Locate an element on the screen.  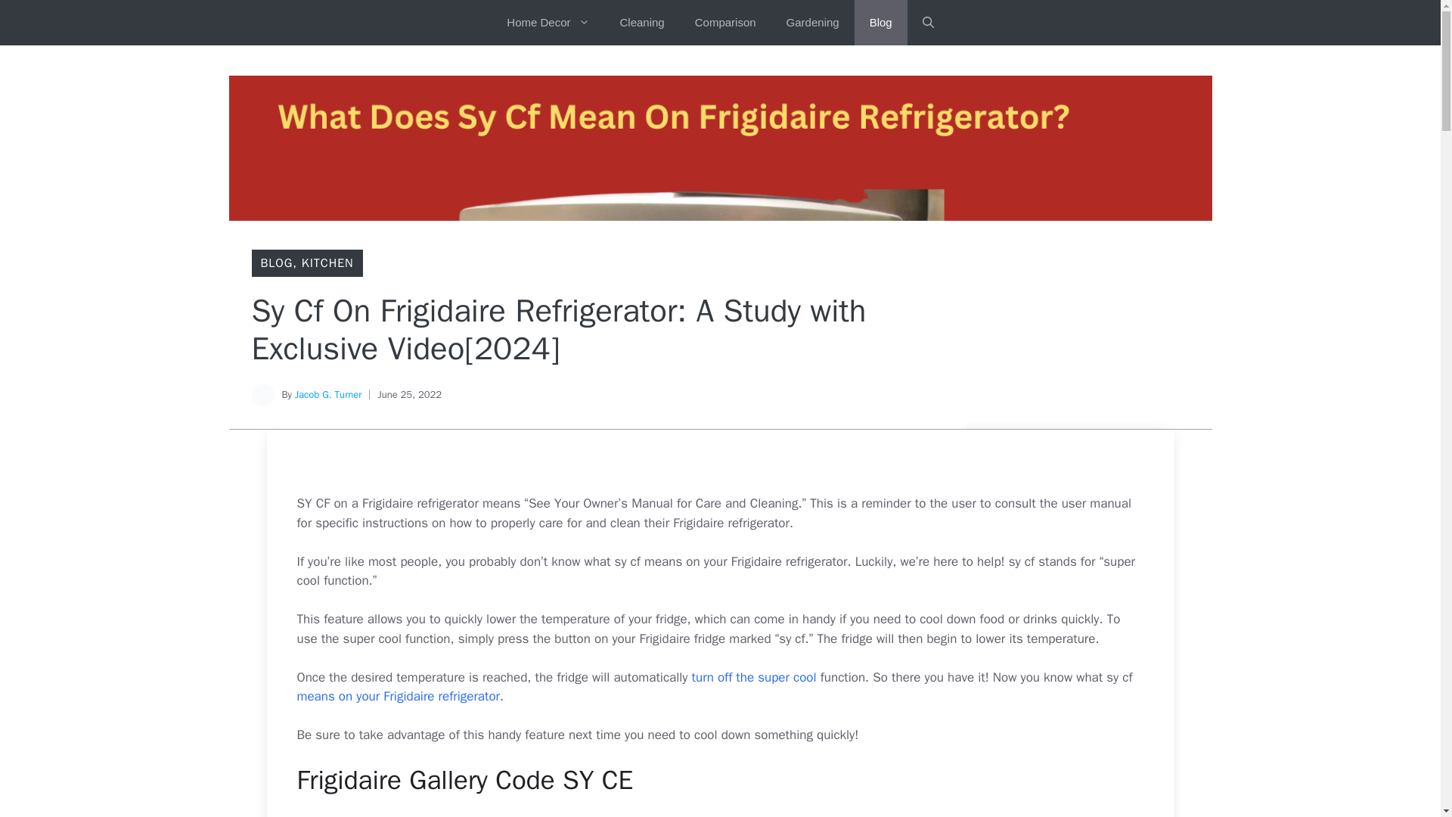
Comparison is located at coordinates (724, 23).